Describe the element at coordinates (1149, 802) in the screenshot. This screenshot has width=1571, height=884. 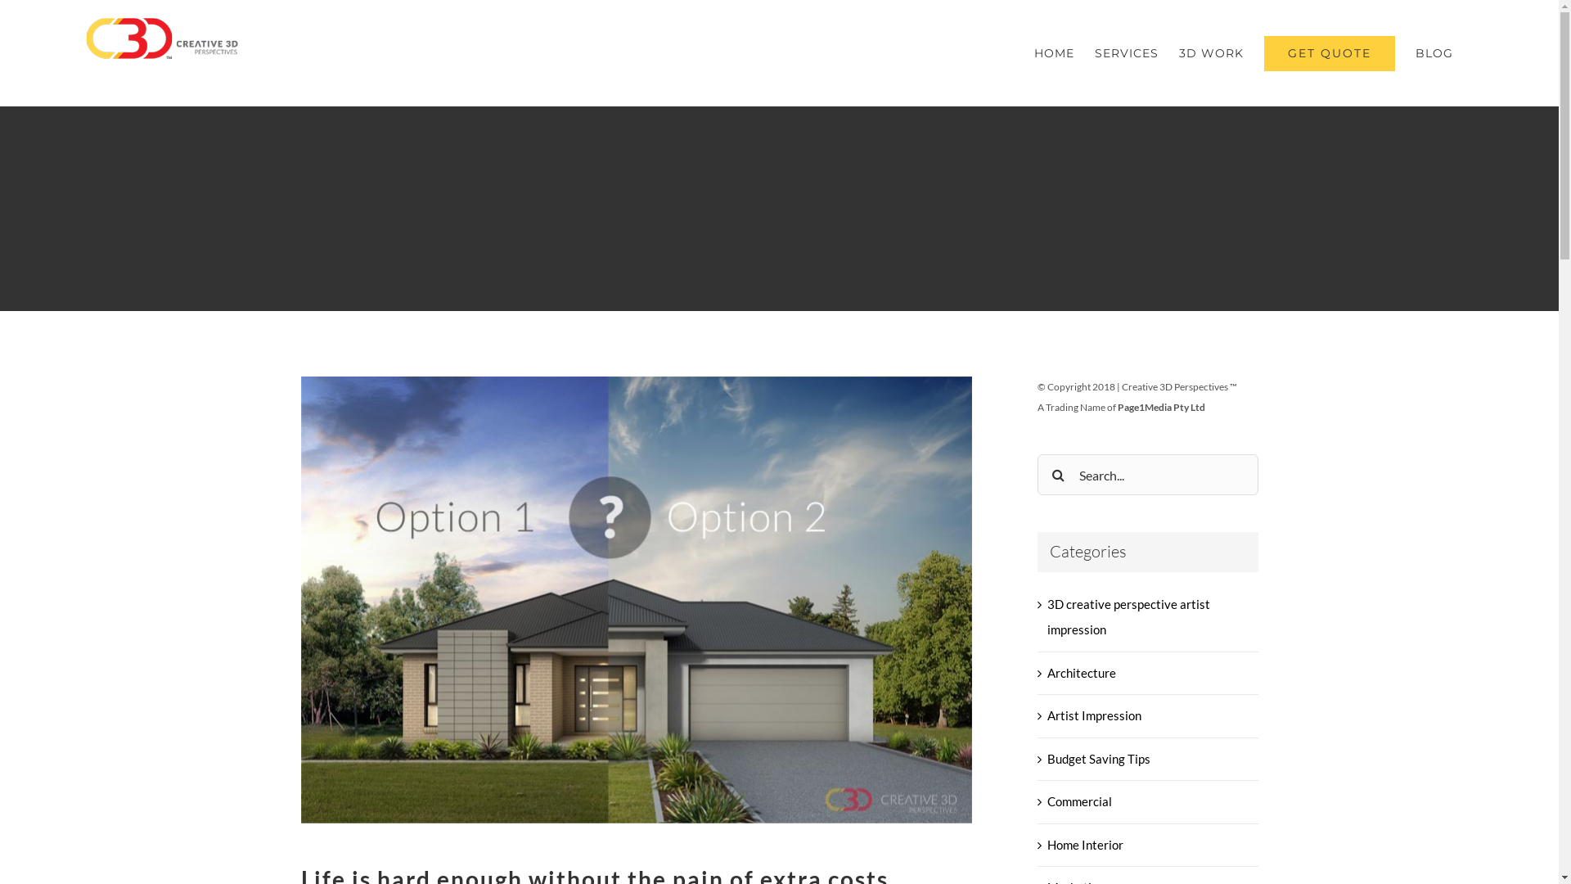
I see `Commercial` at that location.